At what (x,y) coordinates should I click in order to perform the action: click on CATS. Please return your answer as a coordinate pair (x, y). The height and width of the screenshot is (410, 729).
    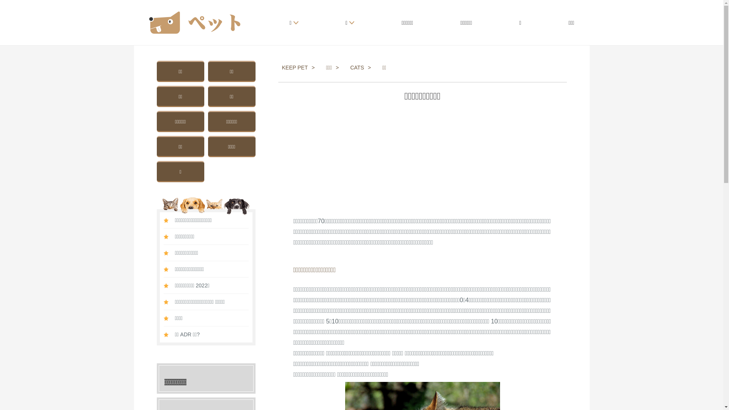
    Looking at the image, I should click on (362, 68).